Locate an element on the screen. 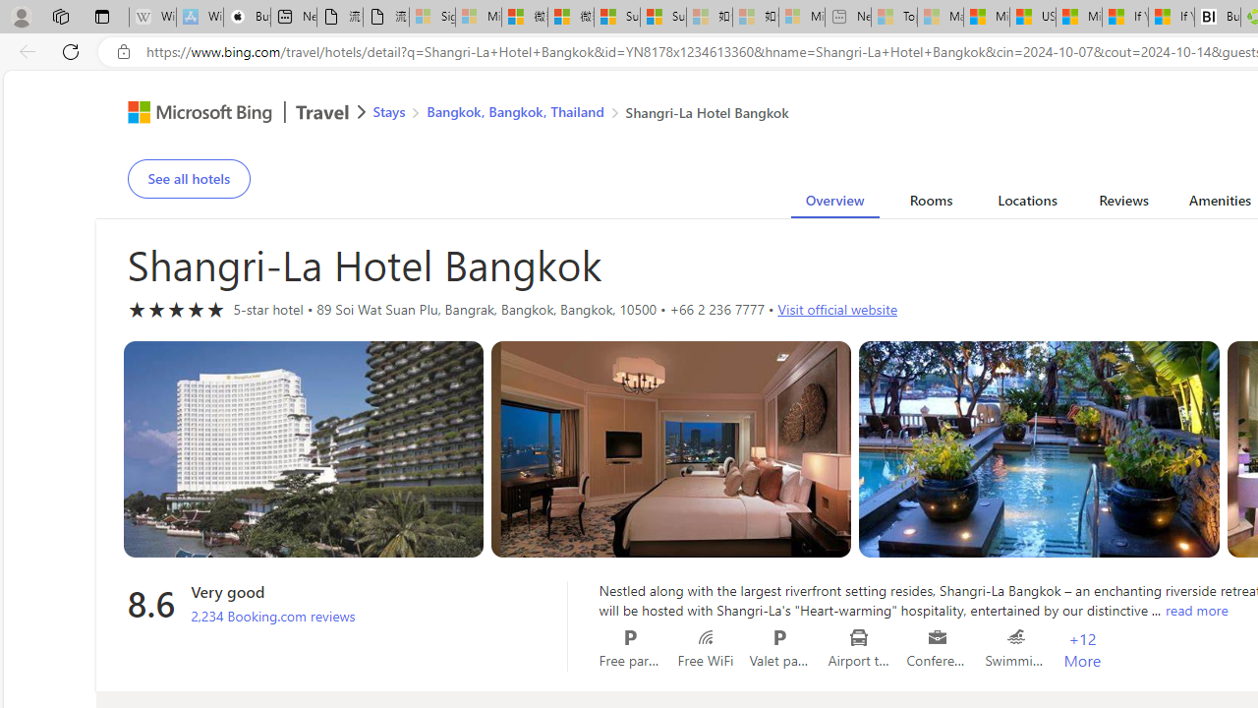  Overview is located at coordinates (833, 204).